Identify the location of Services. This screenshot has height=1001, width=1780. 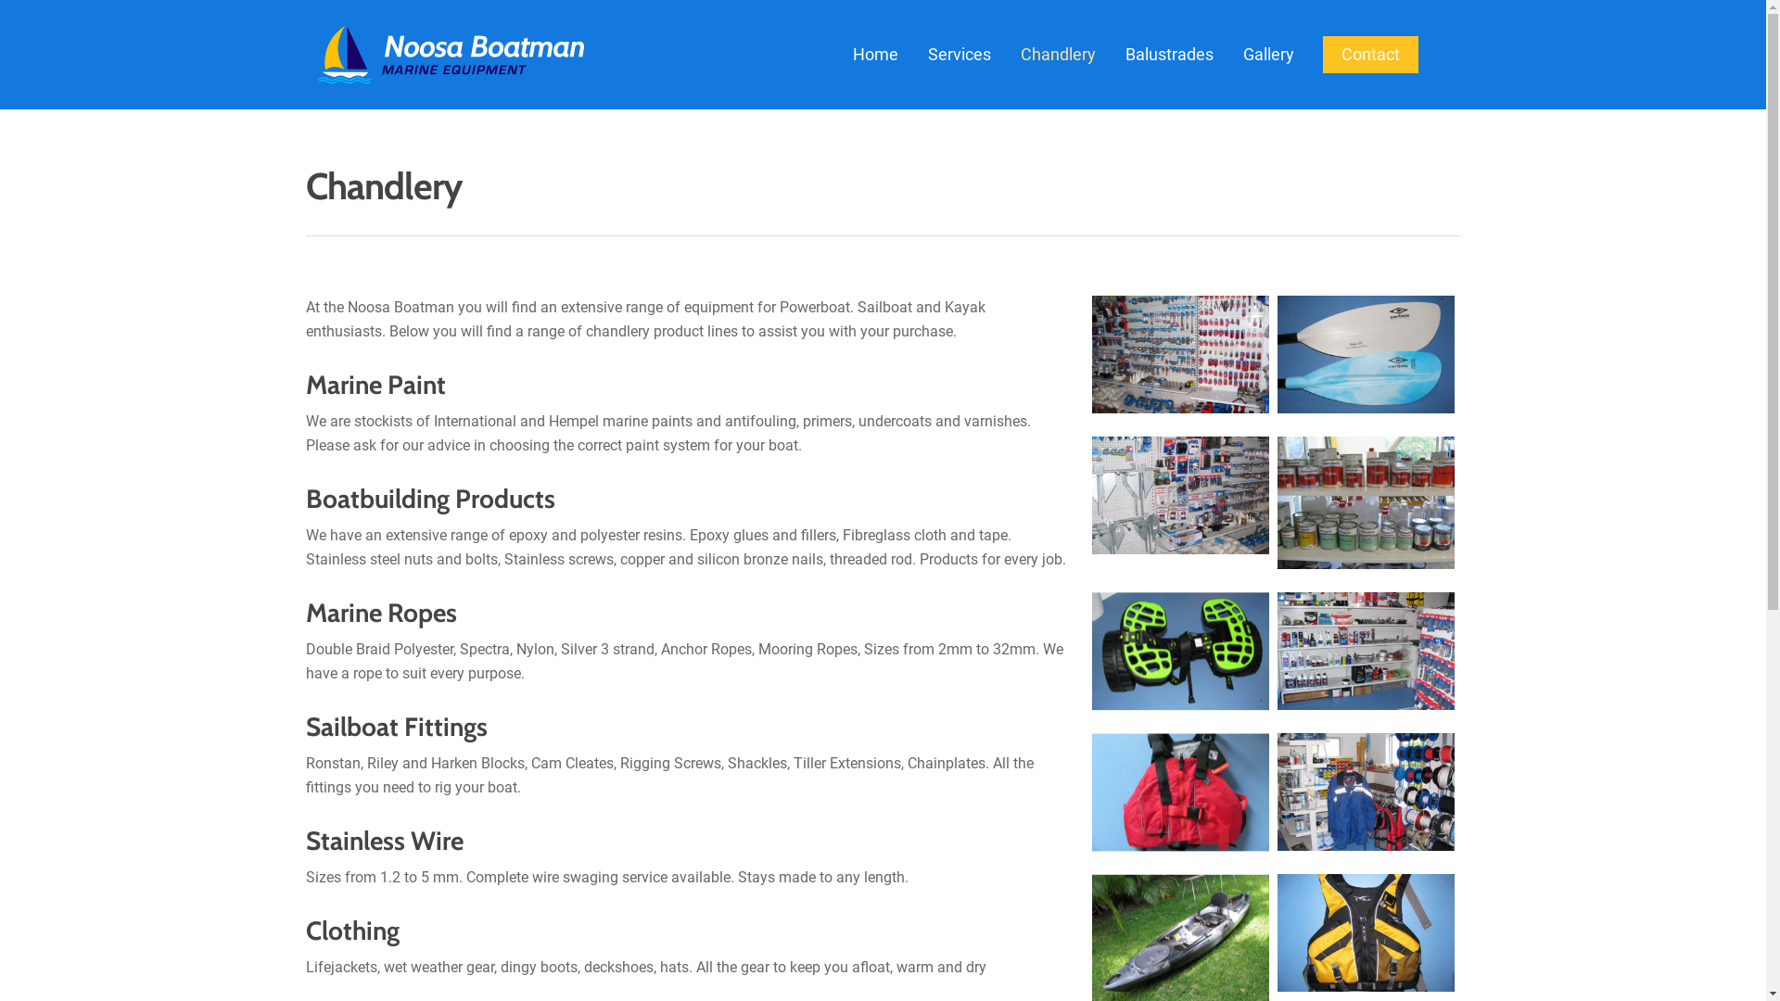
(960, 54).